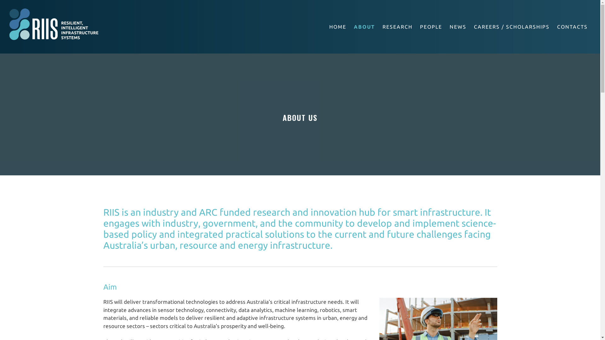  I want to click on CONTACTS, so click(572, 27).